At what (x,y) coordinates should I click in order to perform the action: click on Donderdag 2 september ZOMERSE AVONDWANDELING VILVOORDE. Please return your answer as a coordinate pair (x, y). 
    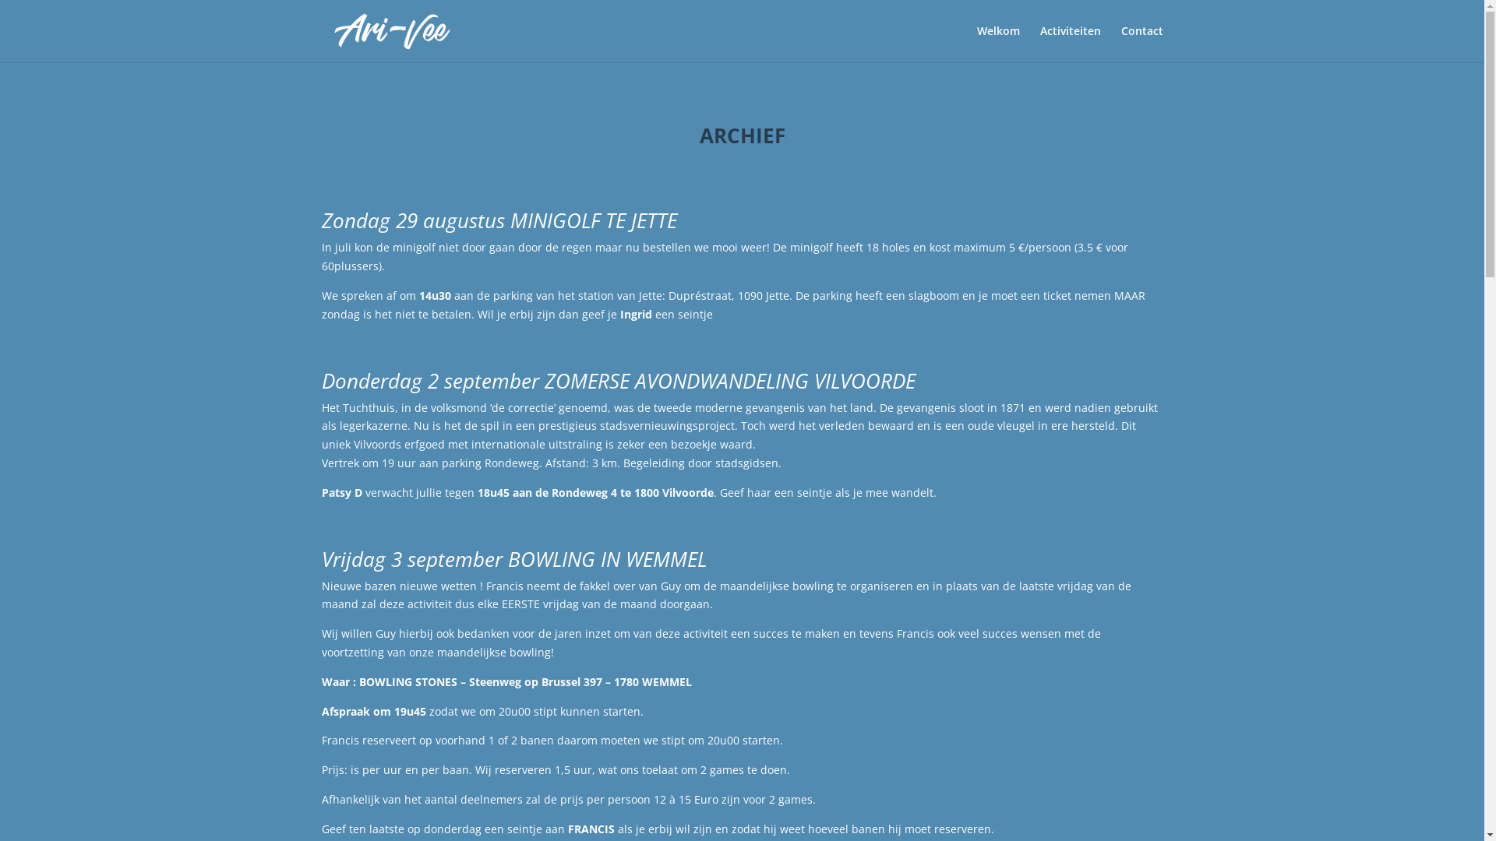
    Looking at the image, I should click on (618, 381).